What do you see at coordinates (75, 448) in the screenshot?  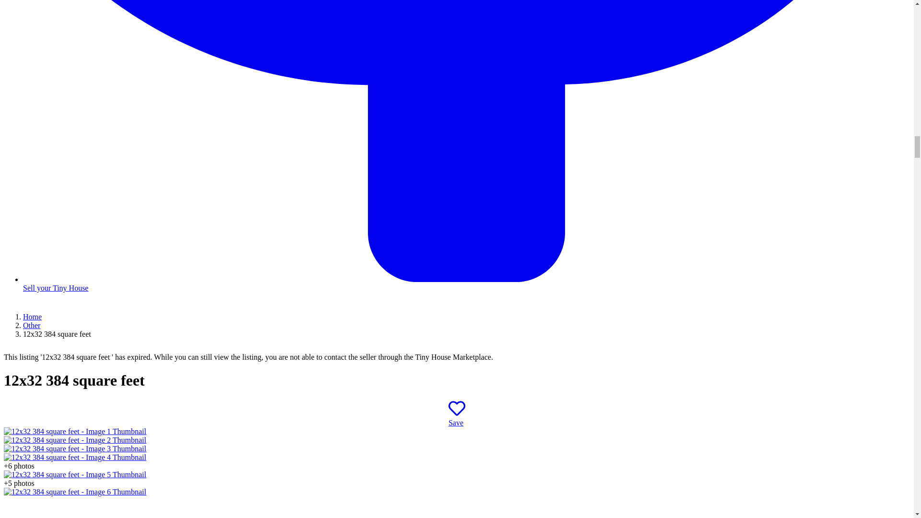 I see `12x32  384 square feet ` at bounding box center [75, 448].